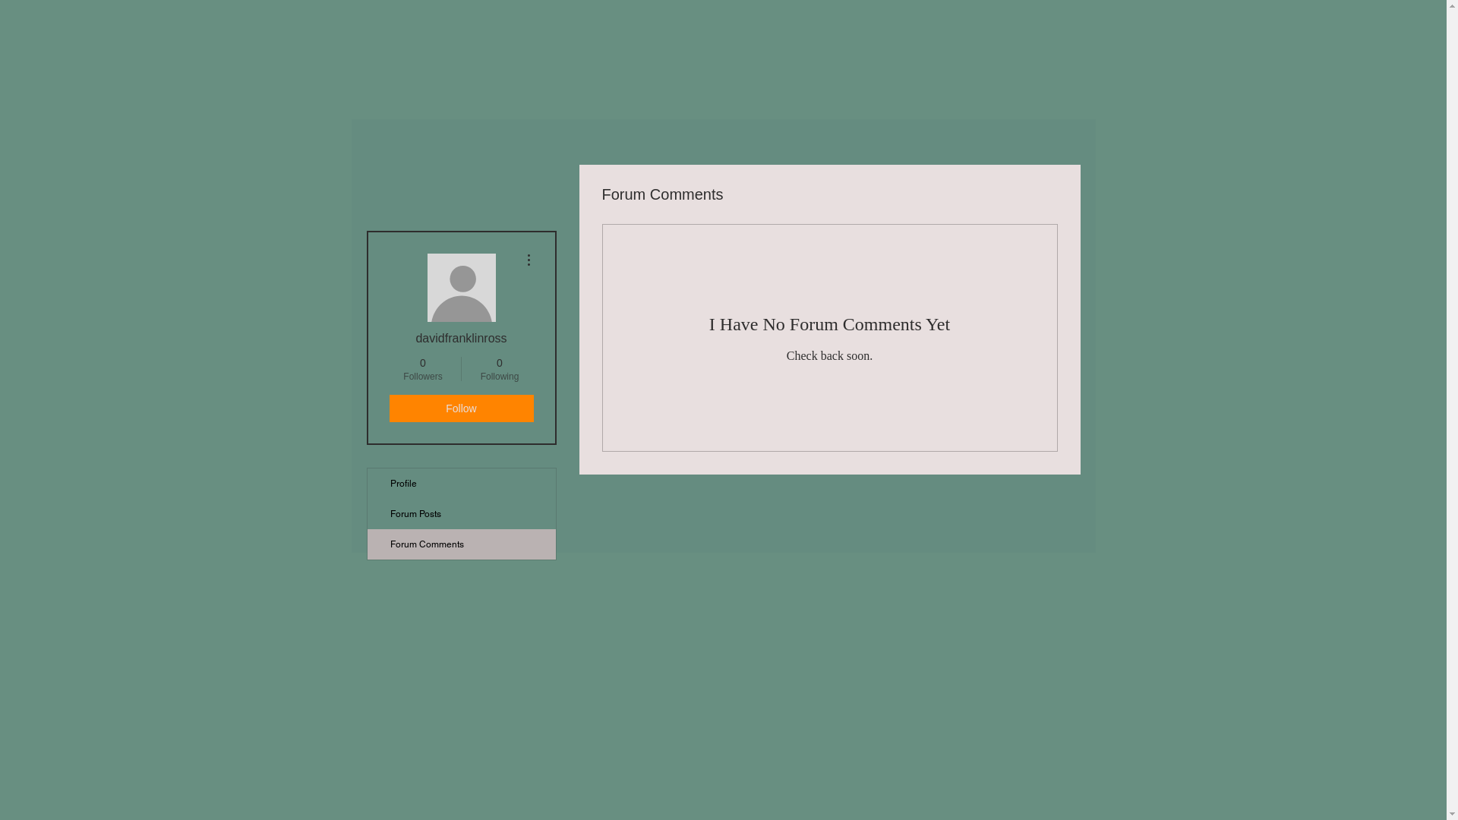 The image size is (1458, 820). What do you see at coordinates (422, 369) in the screenshot?
I see `0
Followers` at bounding box center [422, 369].